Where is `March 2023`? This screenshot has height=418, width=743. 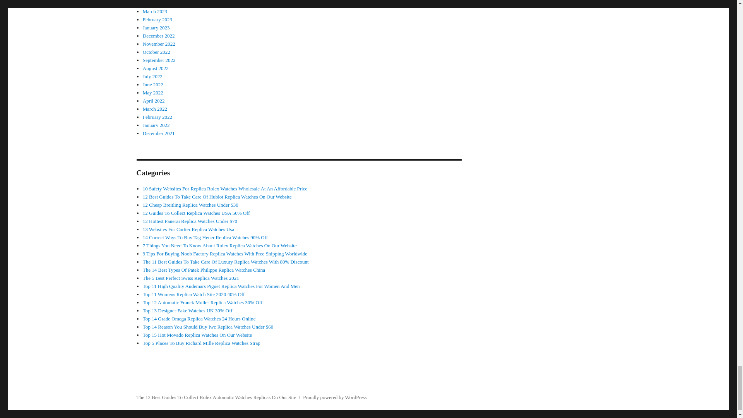
March 2023 is located at coordinates (155, 11).